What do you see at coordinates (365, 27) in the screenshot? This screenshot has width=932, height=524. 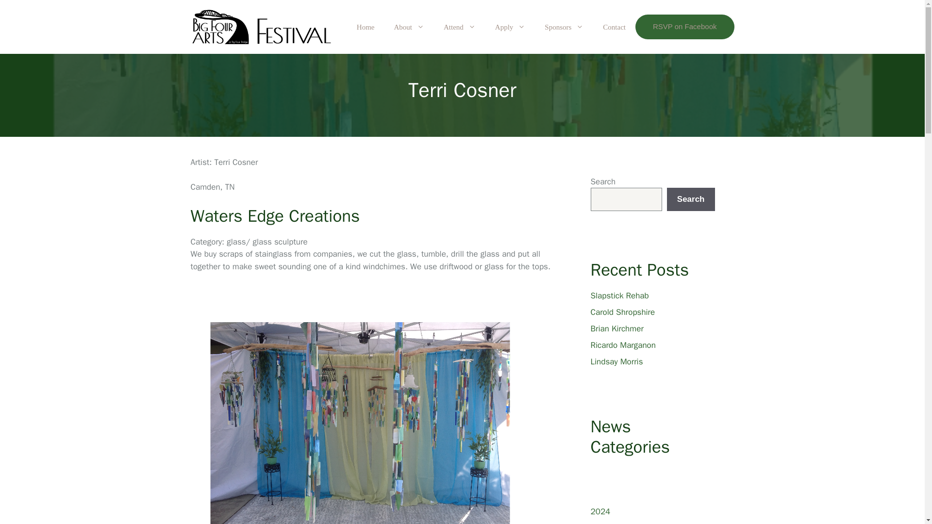 I see `Home` at bounding box center [365, 27].